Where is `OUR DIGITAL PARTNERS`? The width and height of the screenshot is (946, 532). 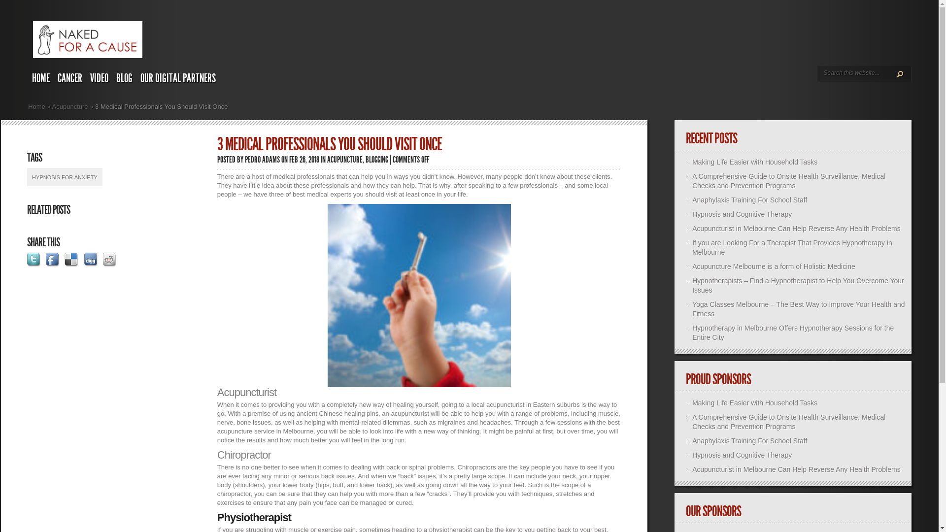 OUR DIGITAL PARTNERS is located at coordinates (178, 80).